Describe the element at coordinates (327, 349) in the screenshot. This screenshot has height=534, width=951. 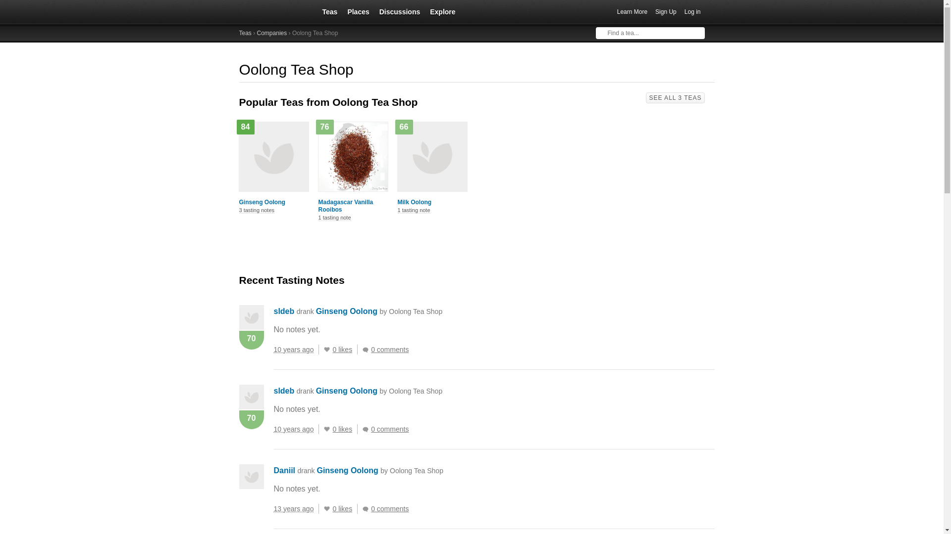
I see `Like This` at that location.